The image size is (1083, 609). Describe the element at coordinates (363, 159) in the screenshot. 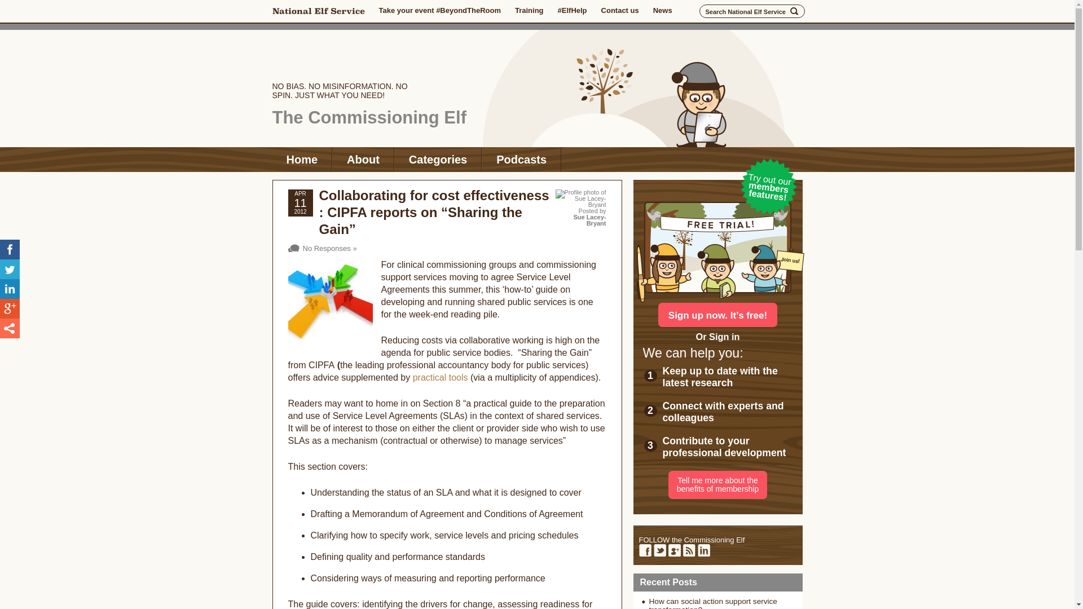

I see `About` at that location.